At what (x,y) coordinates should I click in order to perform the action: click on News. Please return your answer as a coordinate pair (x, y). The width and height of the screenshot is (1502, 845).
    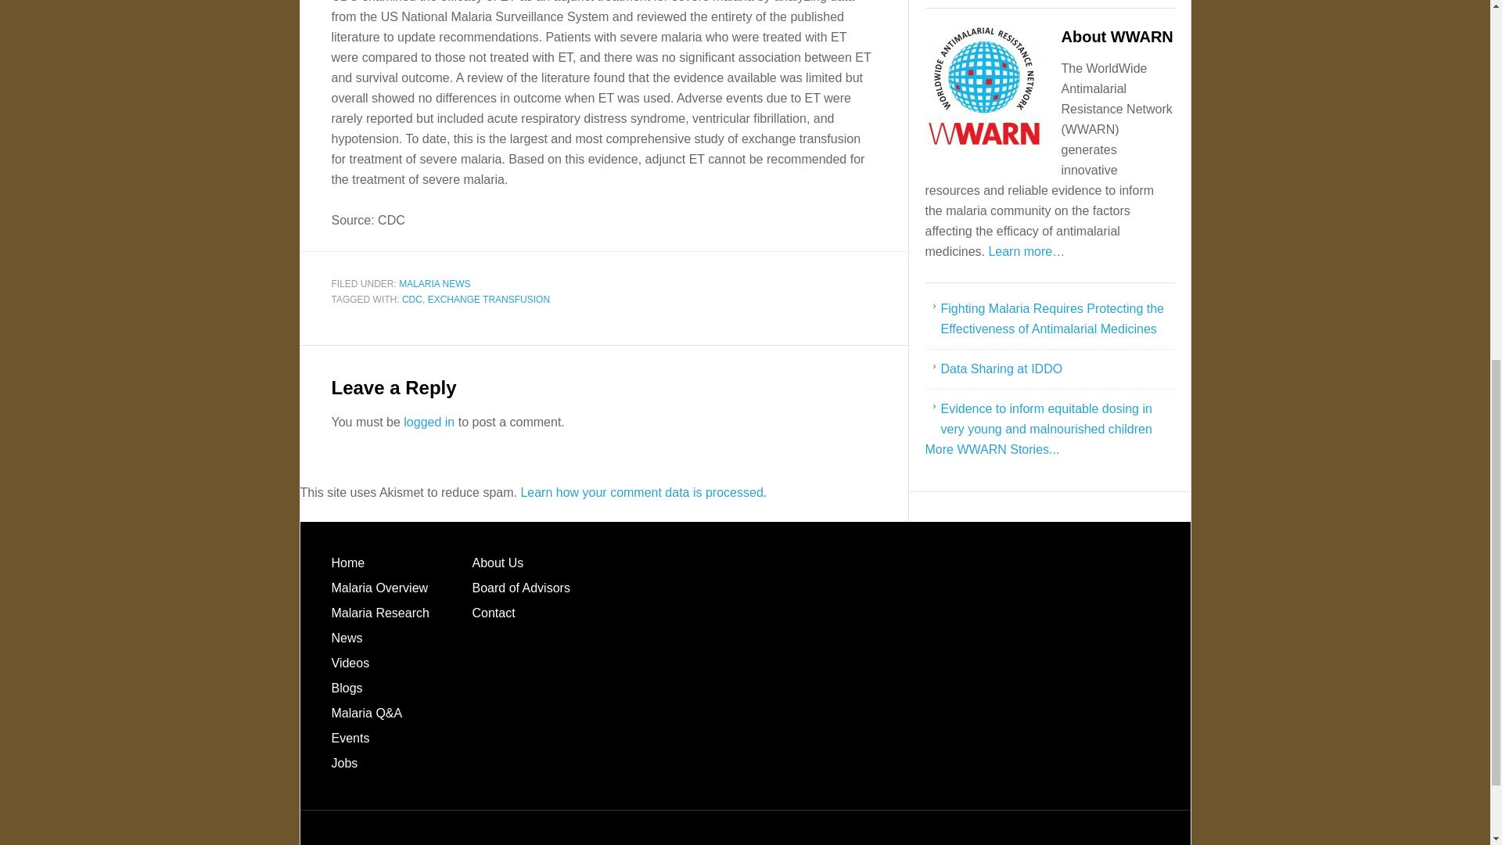
    Looking at the image, I should click on (347, 638).